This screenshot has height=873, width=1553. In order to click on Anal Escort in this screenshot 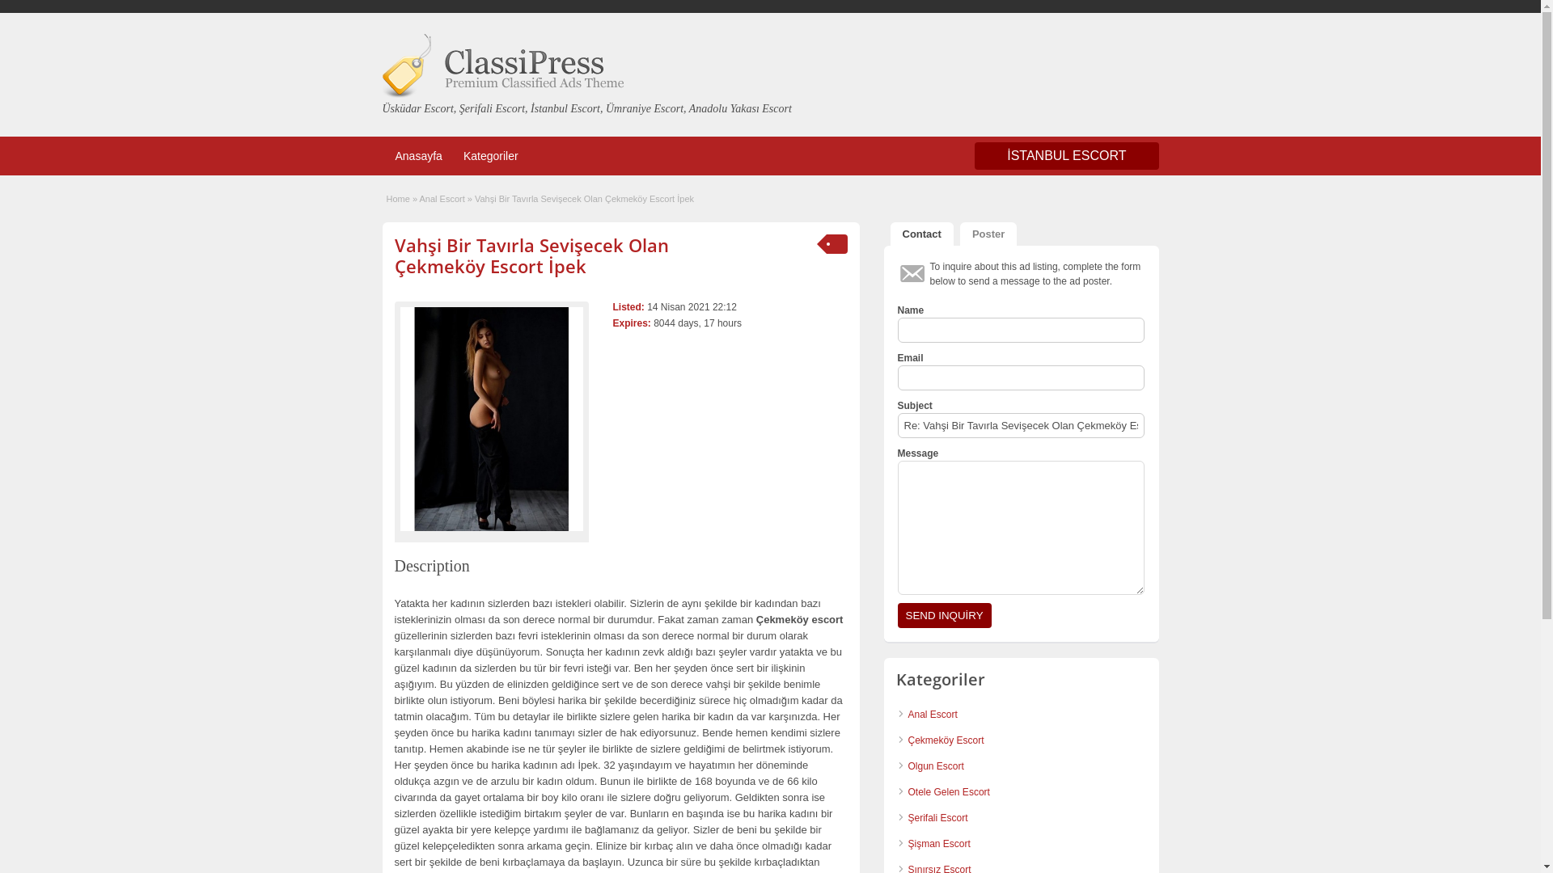, I will do `click(932, 715)`.